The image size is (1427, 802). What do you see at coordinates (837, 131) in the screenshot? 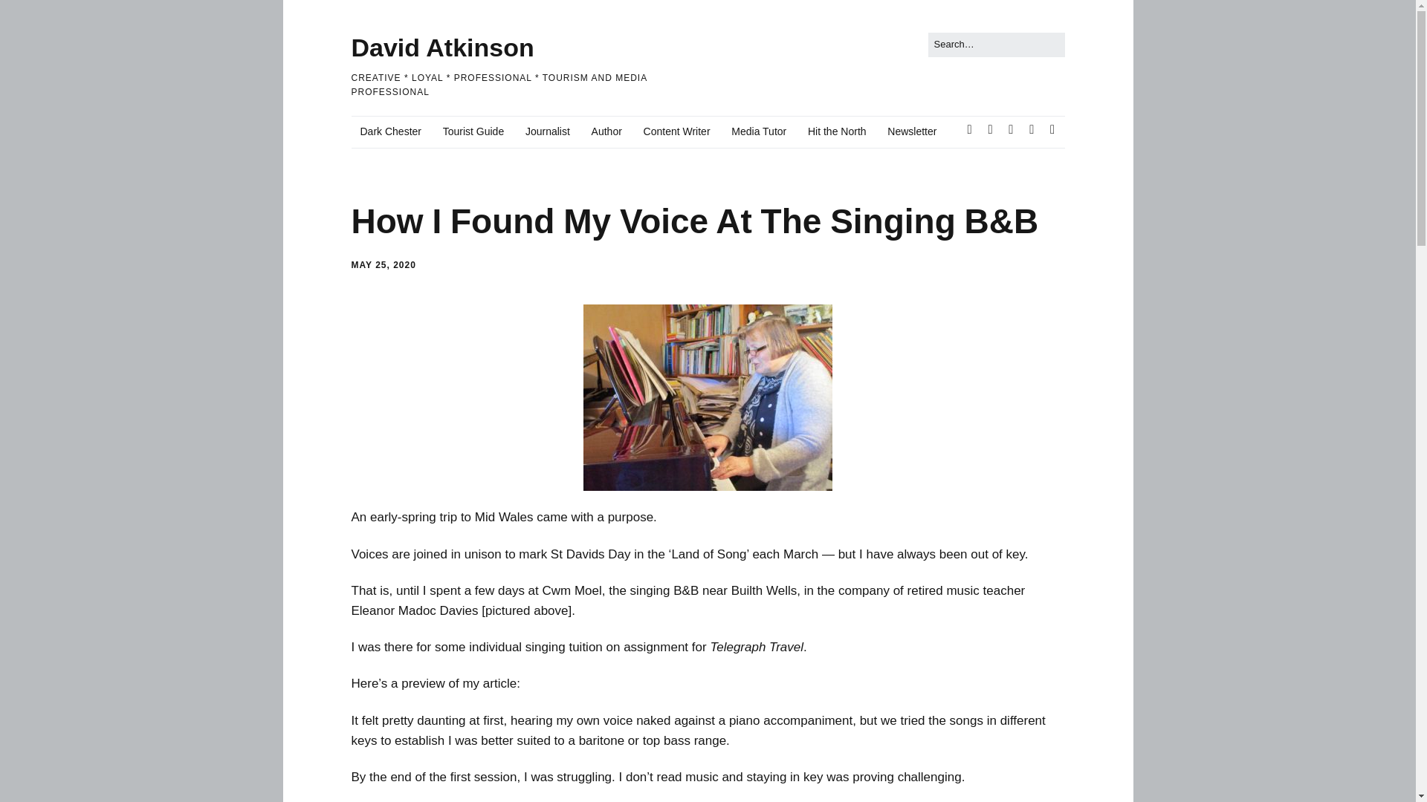
I see `Hit the North` at bounding box center [837, 131].